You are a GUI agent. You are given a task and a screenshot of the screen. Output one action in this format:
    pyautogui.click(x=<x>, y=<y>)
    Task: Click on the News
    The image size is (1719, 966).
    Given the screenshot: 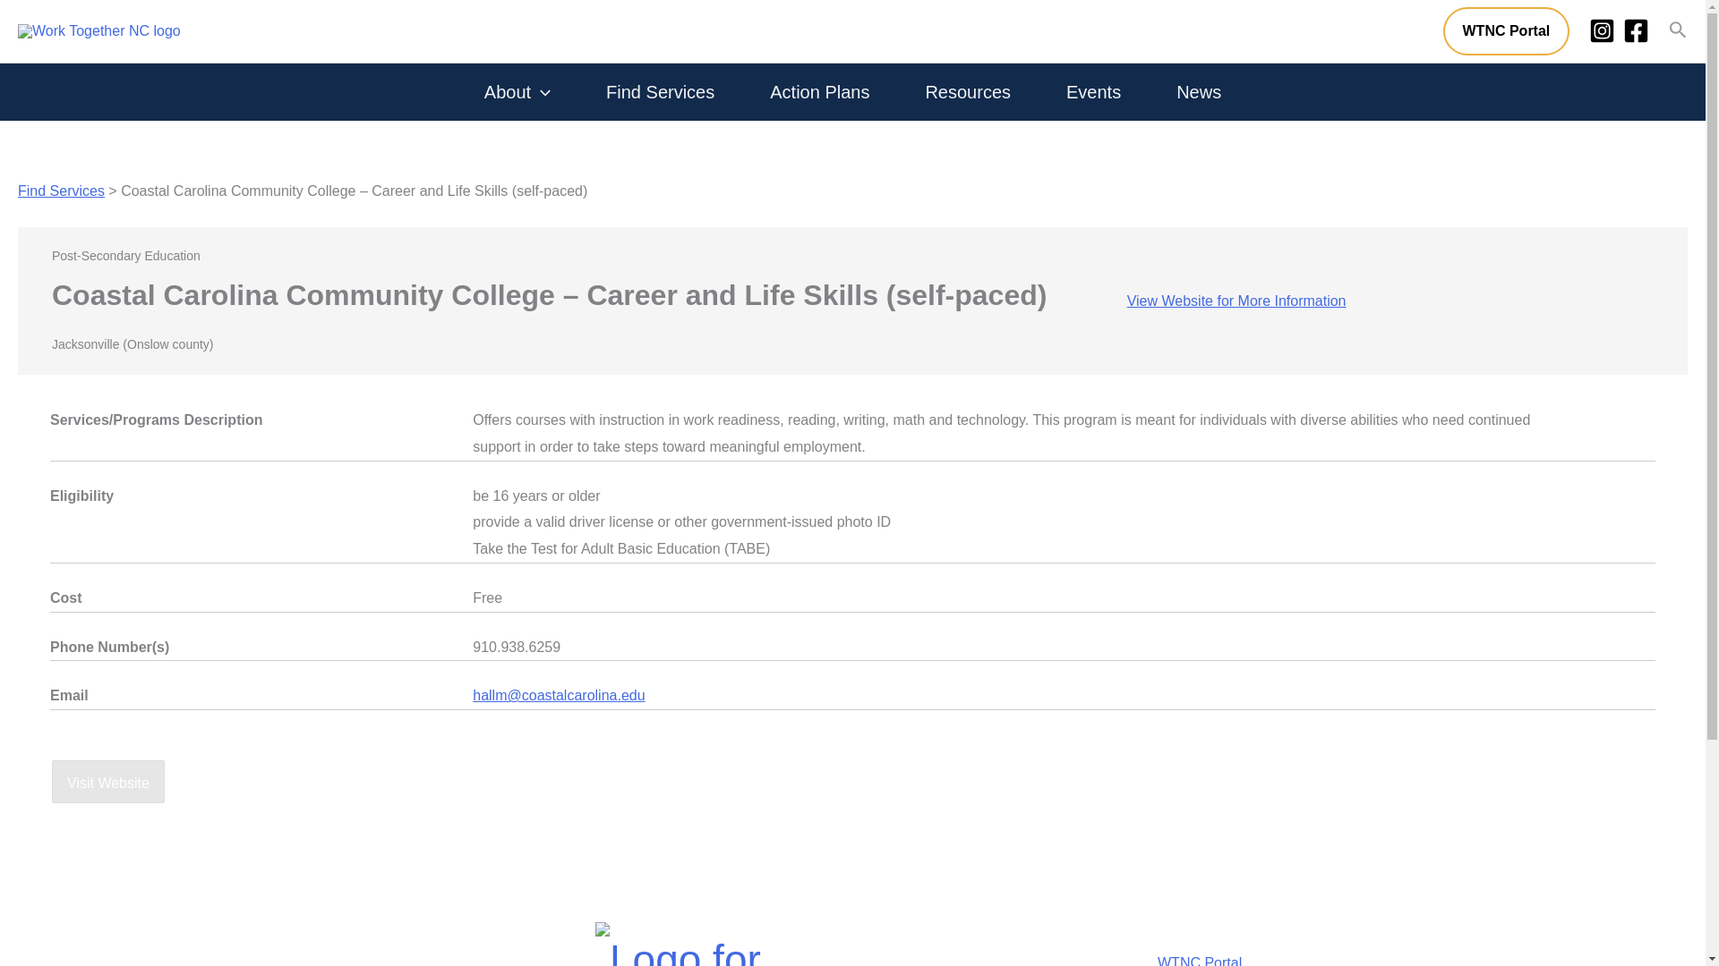 What is the action you would take?
    pyautogui.click(x=1199, y=92)
    